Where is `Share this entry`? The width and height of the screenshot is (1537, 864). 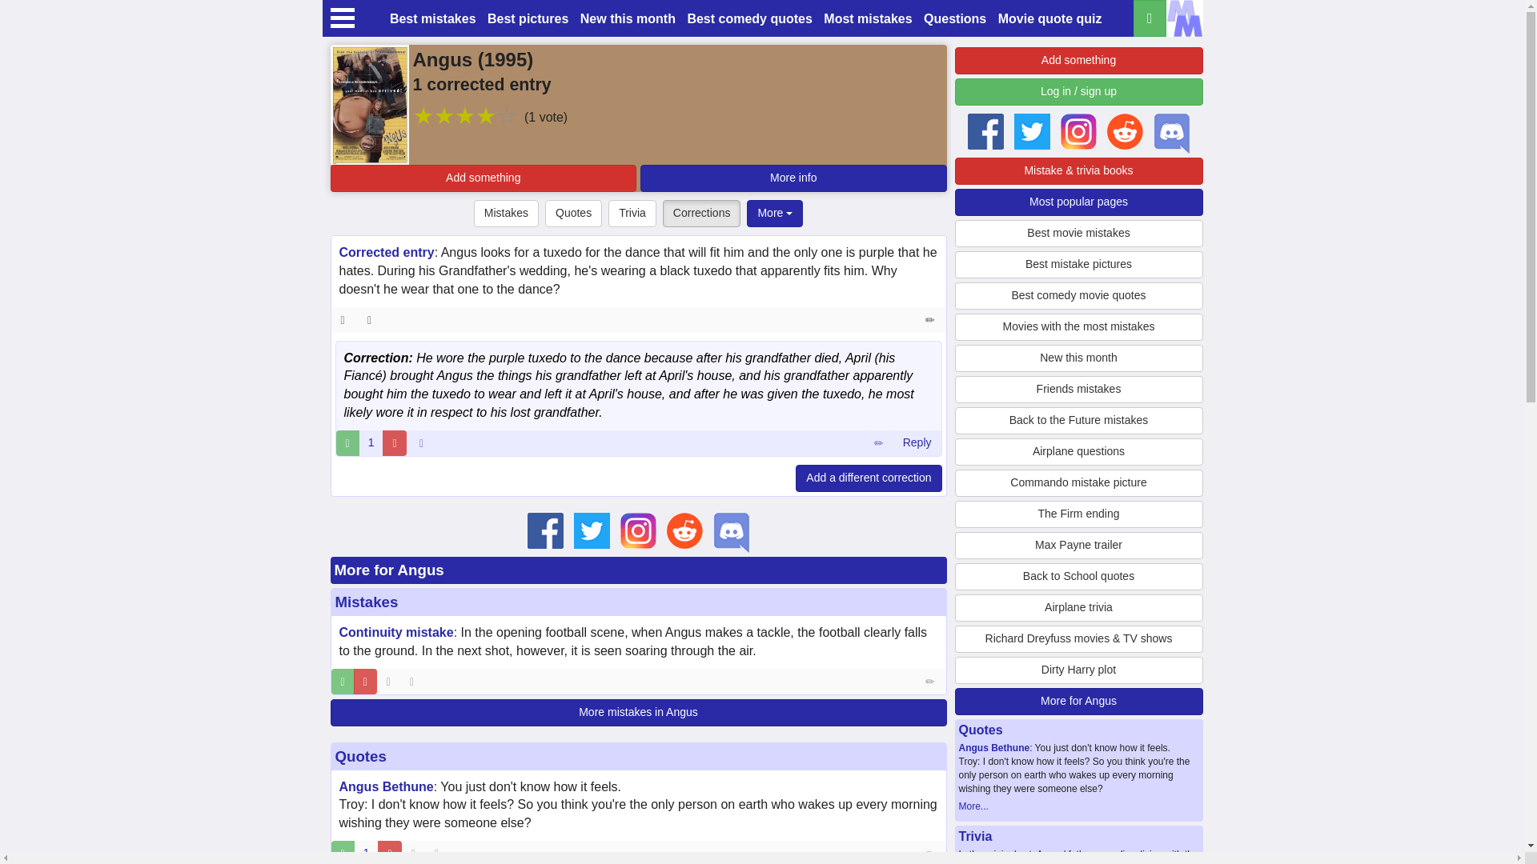 Share this entry is located at coordinates (440, 852).